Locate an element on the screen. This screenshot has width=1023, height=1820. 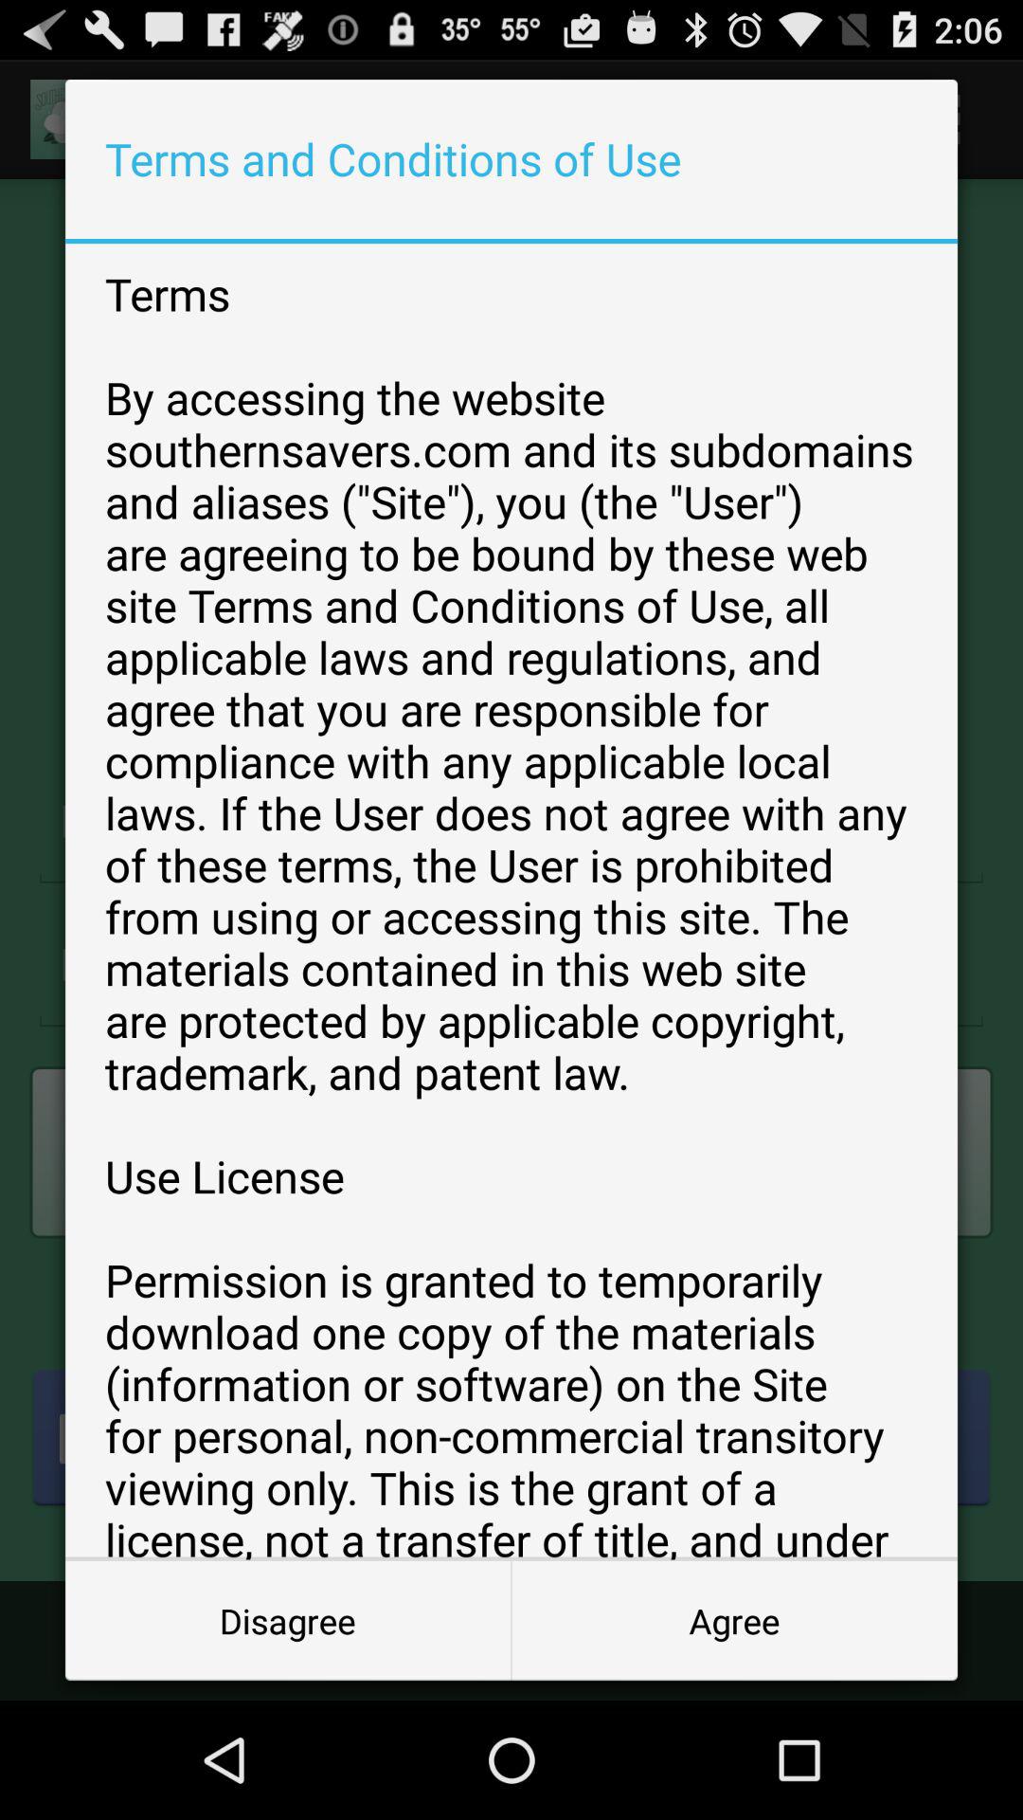
open the item below terms by accessing icon is located at coordinates (288, 1621).